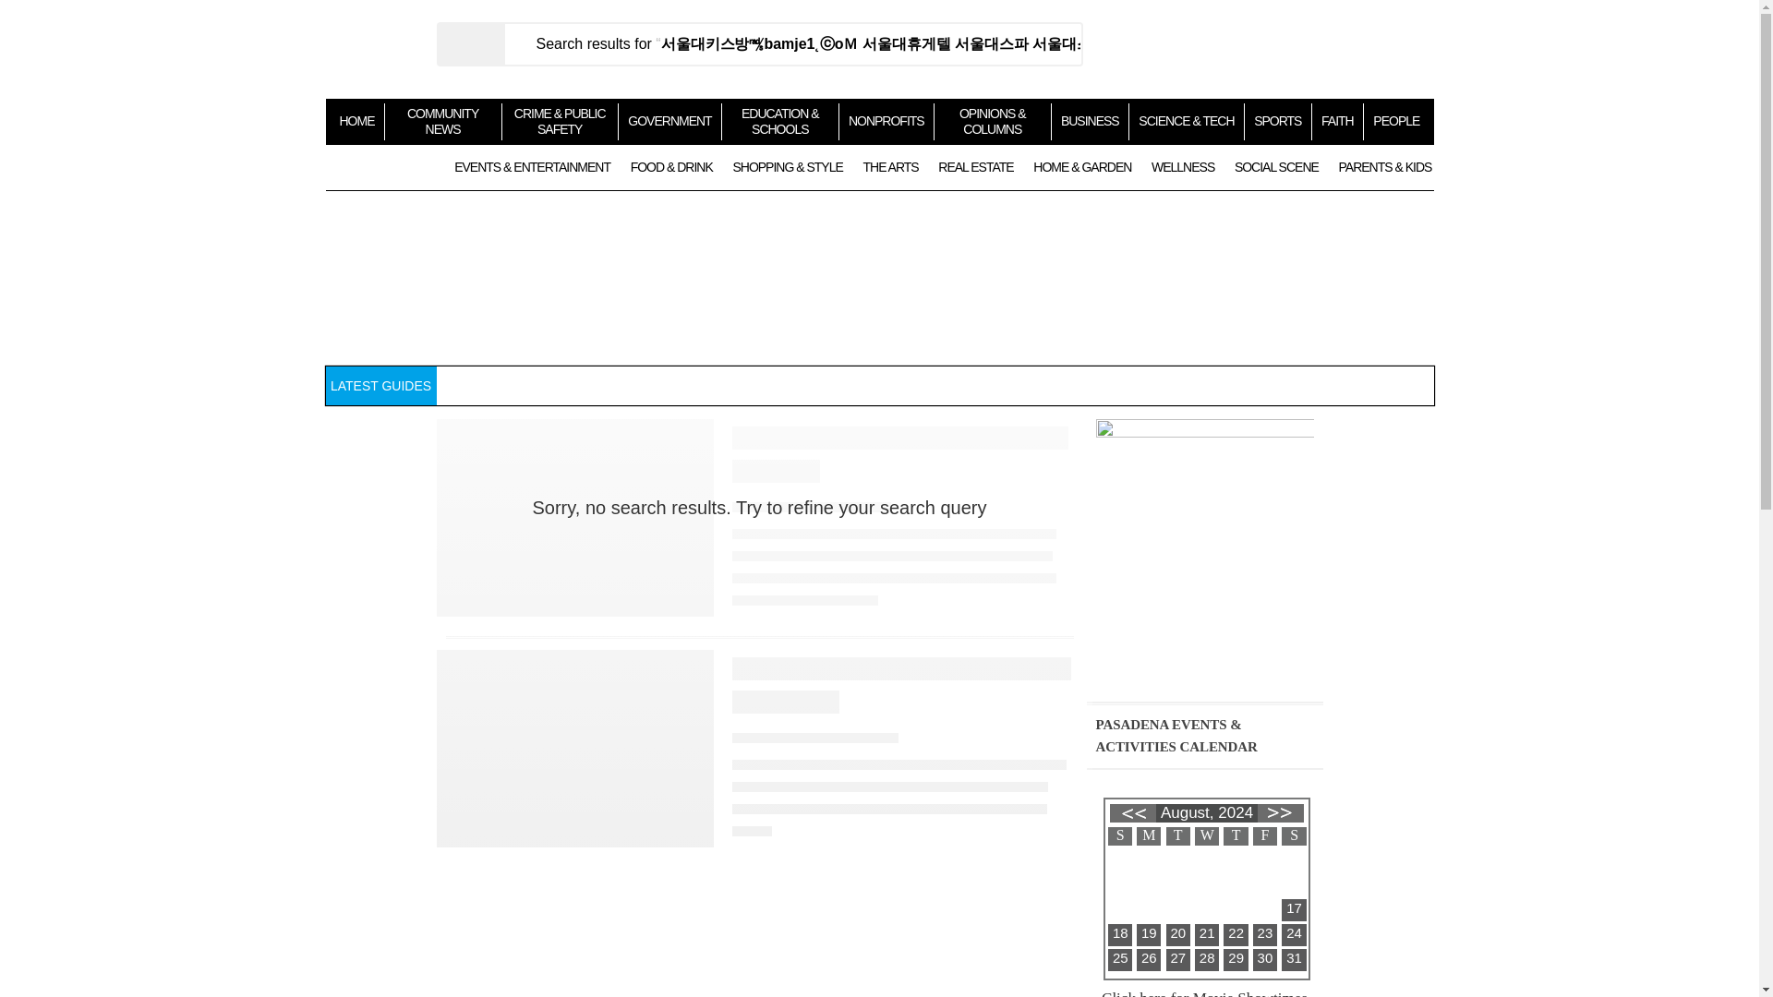 The width and height of the screenshot is (1773, 997). I want to click on REAL ESTATE, so click(975, 166).